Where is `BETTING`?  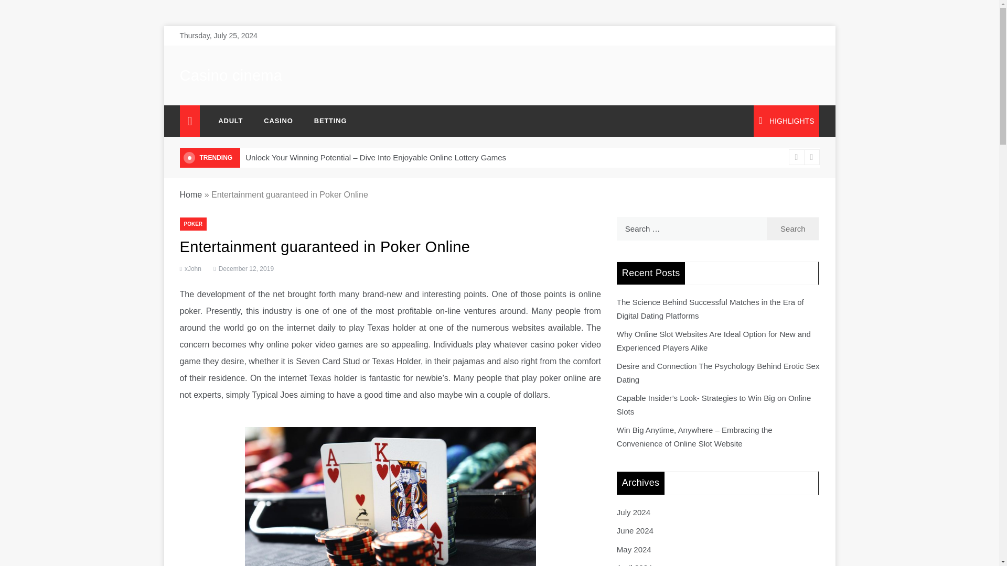
BETTING is located at coordinates (325, 121).